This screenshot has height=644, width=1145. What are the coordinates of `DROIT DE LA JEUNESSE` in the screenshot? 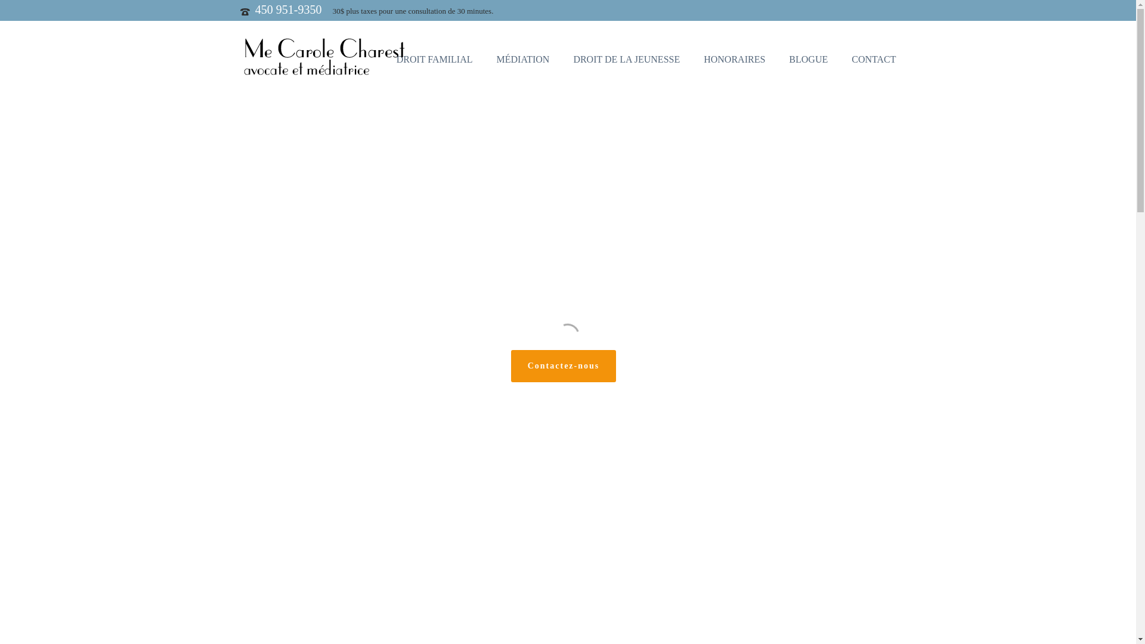 It's located at (626, 57).